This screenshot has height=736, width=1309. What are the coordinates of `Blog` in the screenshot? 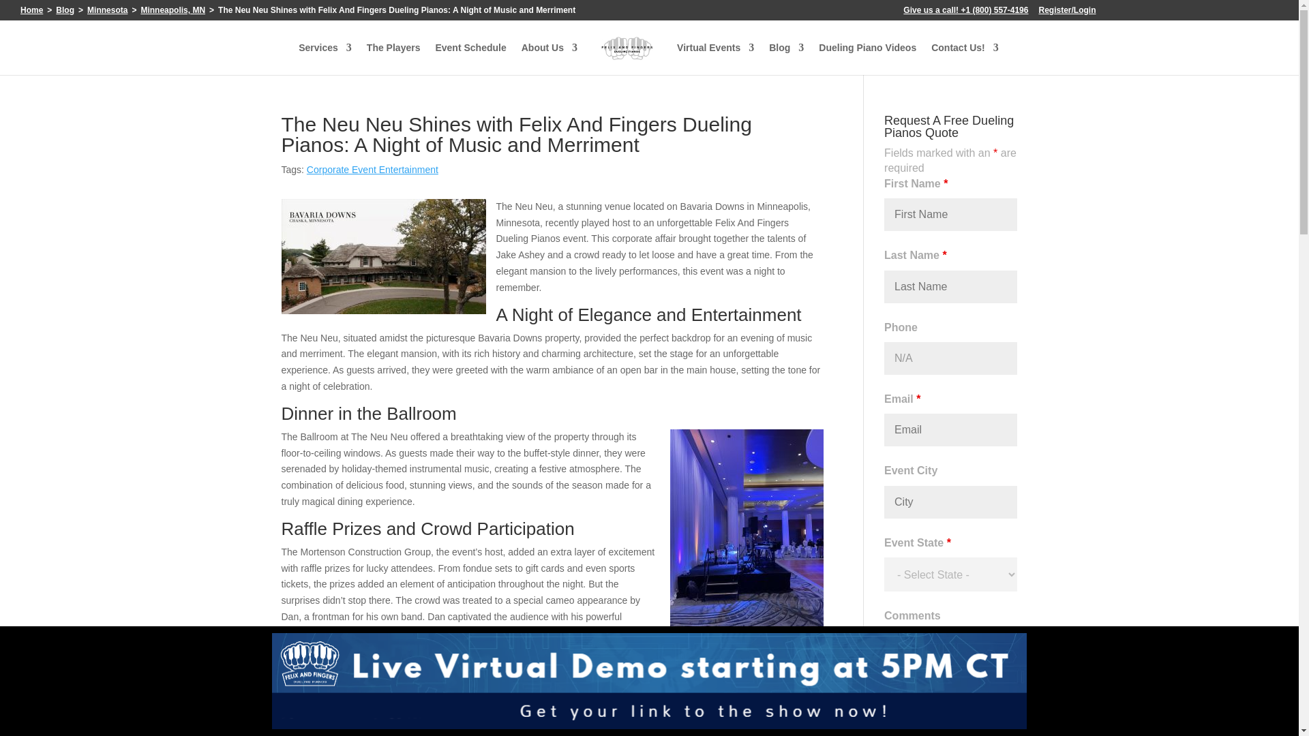 It's located at (65, 10).